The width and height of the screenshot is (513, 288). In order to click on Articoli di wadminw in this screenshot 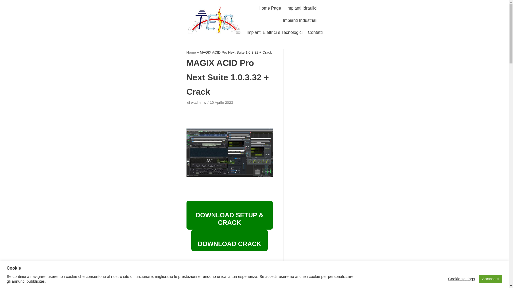, I will do `click(198, 102)`.